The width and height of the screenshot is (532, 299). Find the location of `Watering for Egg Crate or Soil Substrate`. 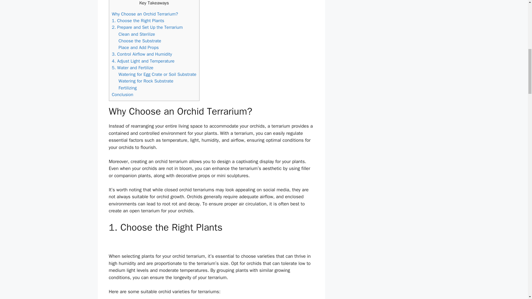

Watering for Egg Crate or Soil Substrate is located at coordinates (157, 74).